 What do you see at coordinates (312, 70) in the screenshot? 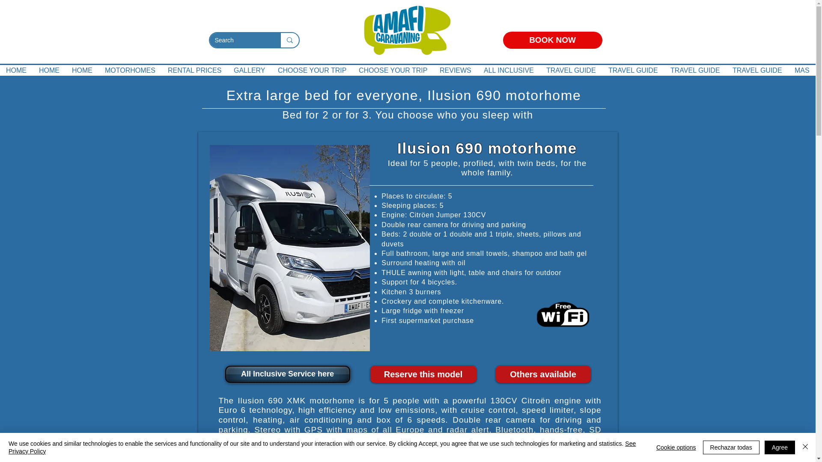
I see `CHOOSE YOUR TRIP` at bounding box center [312, 70].